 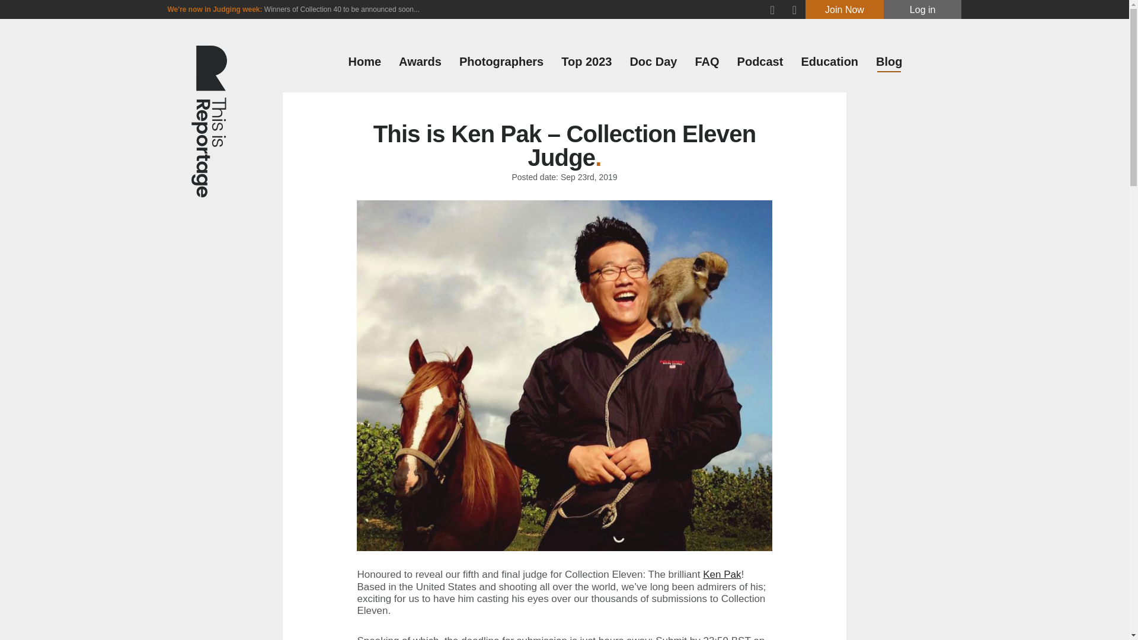 What do you see at coordinates (889, 61) in the screenshot?
I see `Blog` at bounding box center [889, 61].